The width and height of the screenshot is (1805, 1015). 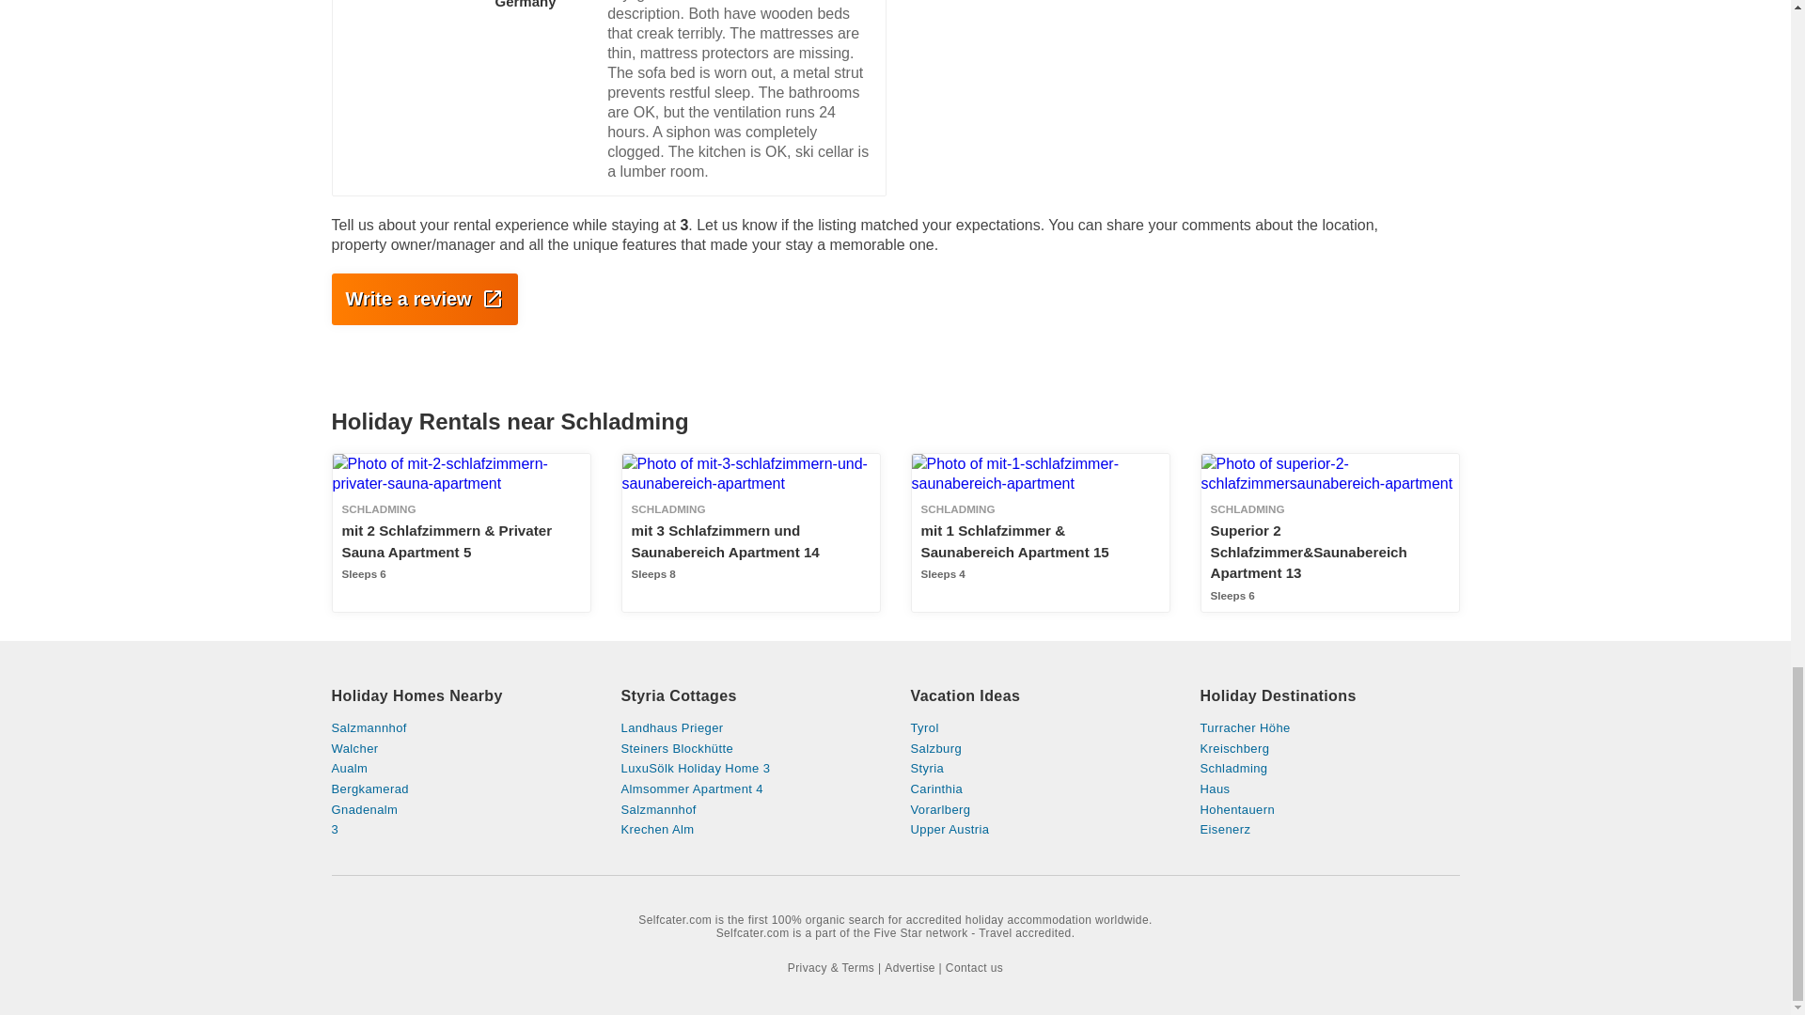 I want to click on Self-catering 3, so click(x=460, y=829).